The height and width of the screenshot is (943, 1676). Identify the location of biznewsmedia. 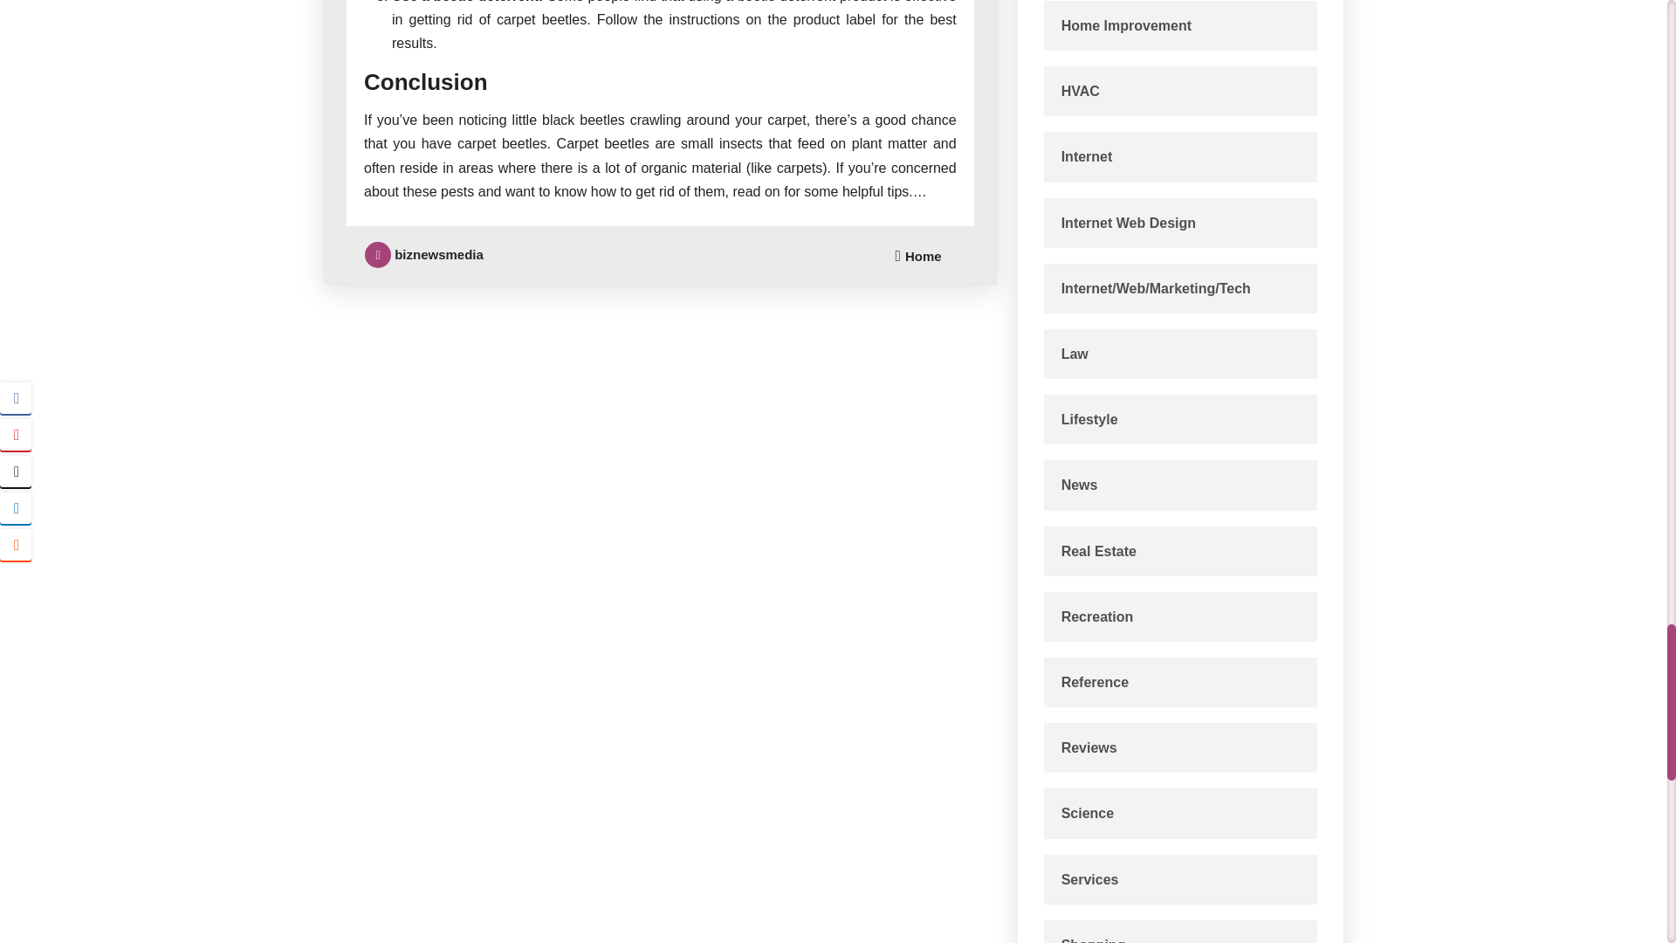
(423, 255).